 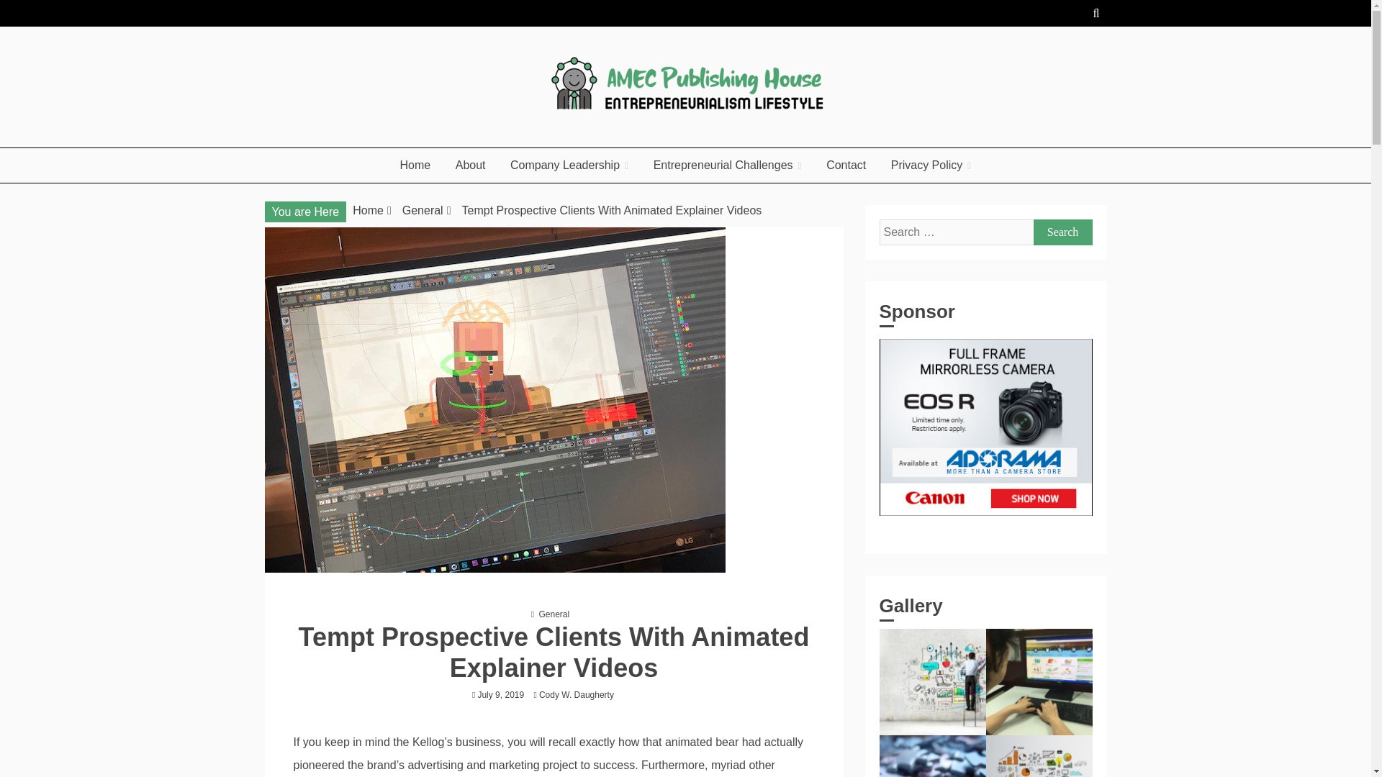 What do you see at coordinates (931, 165) in the screenshot?
I see `Privacy Policy` at bounding box center [931, 165].